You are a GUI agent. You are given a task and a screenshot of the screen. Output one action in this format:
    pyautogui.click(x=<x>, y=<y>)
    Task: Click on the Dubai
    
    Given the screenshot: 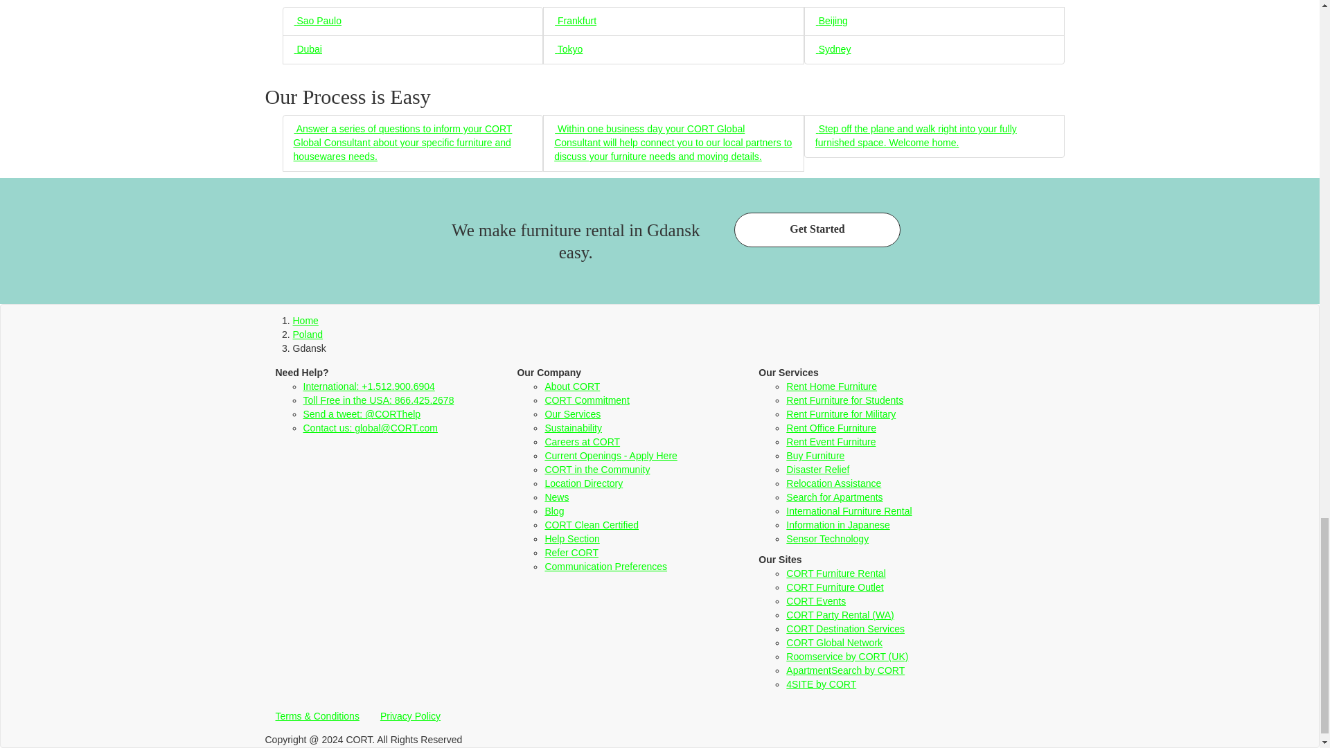 What is the action you would take?
    pyautogui.click(x=308, y=48)
    